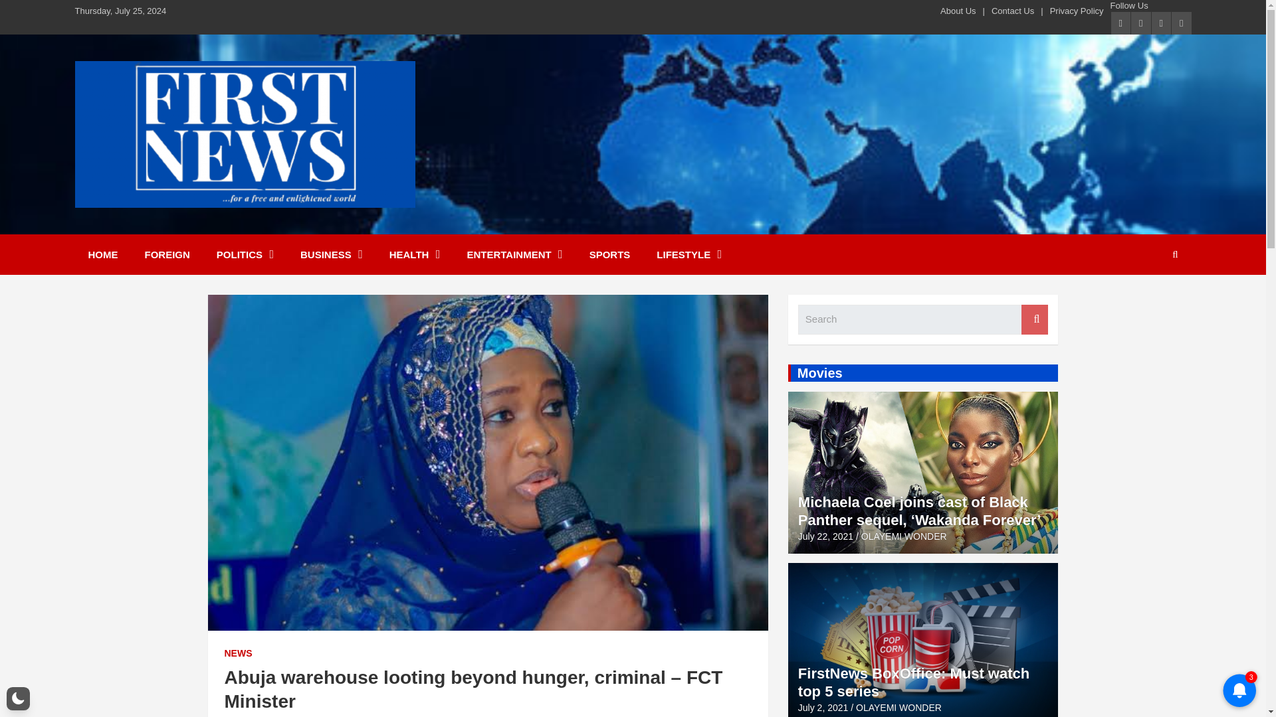 This screenshot has width=1276, height=717. I want to click on FirstNews BoxOffice: Must watch top 5 series, so click(823, 708).